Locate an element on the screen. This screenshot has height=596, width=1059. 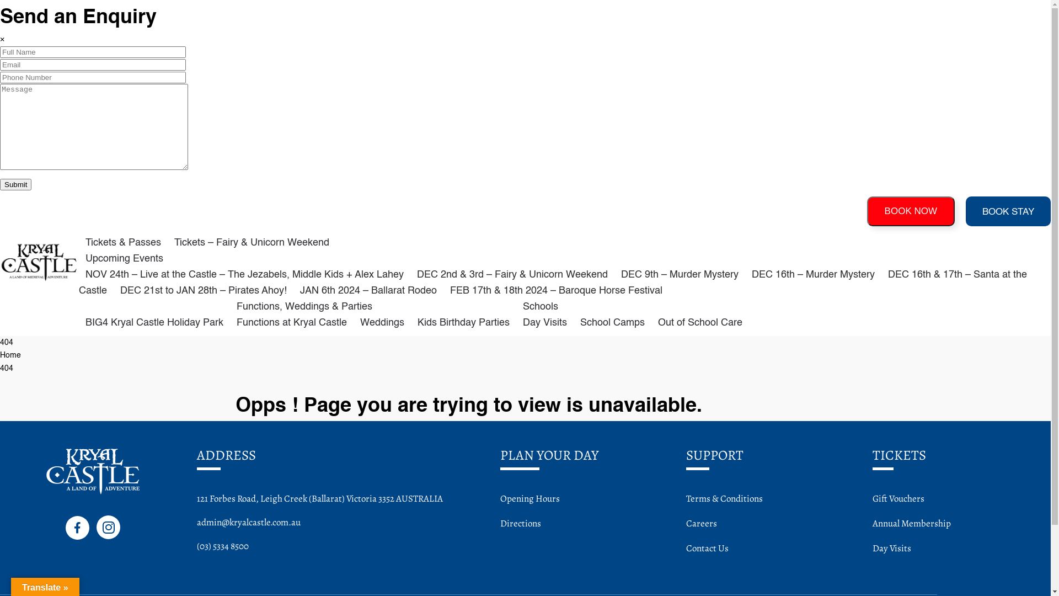
Contact Us is located at coordinates (707, 549).